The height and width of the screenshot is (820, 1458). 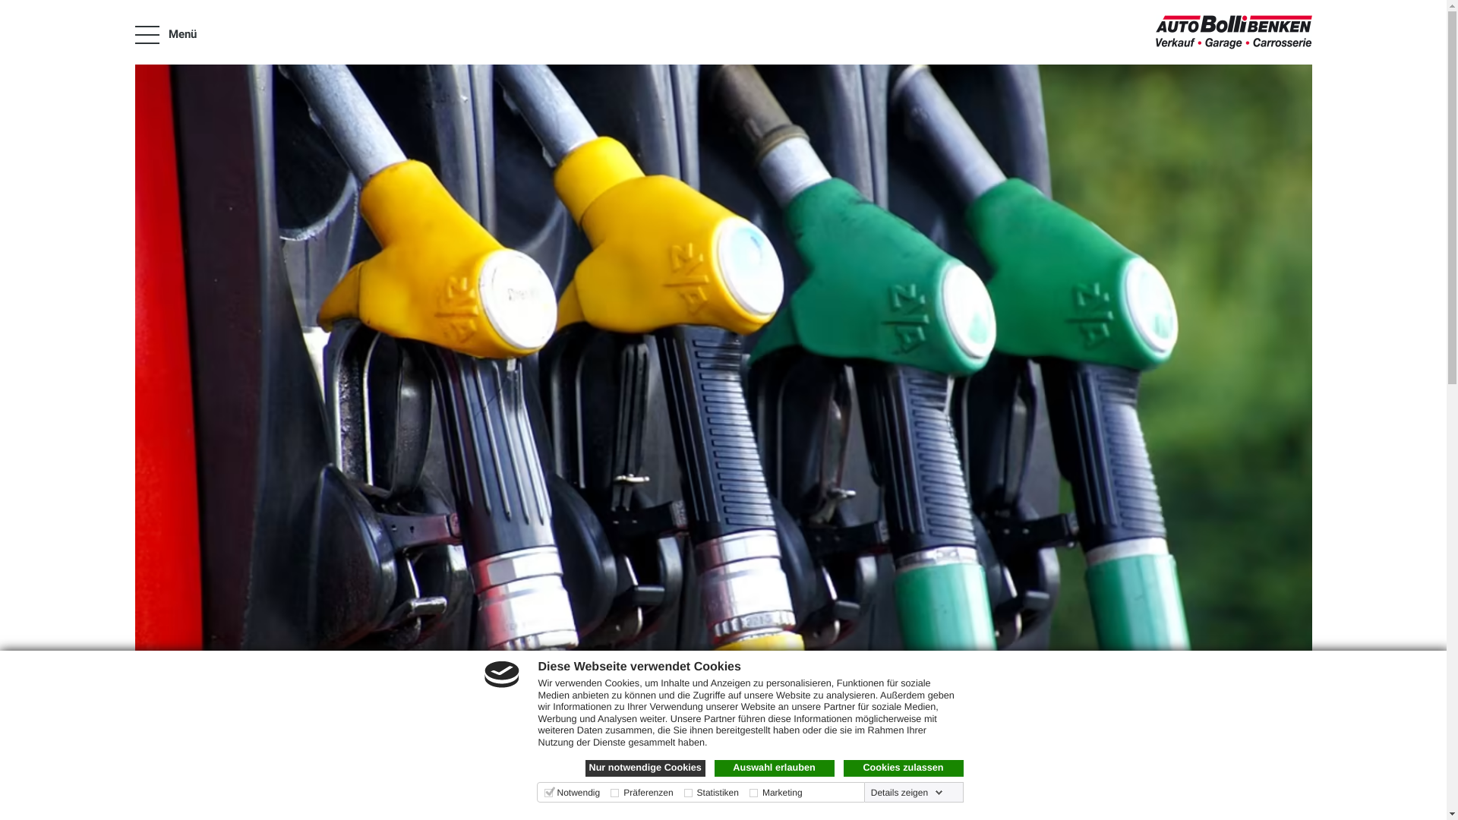 I want to click on Auswahl erlauben, so click(x=774, y=768).